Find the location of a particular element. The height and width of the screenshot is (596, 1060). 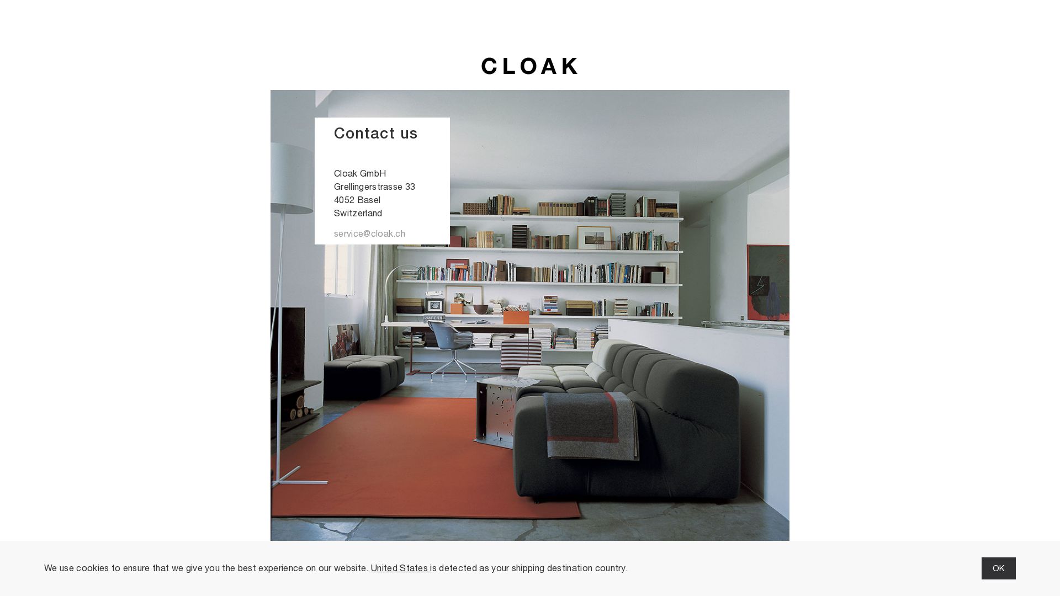

United States is located at coordinates (401, 568).